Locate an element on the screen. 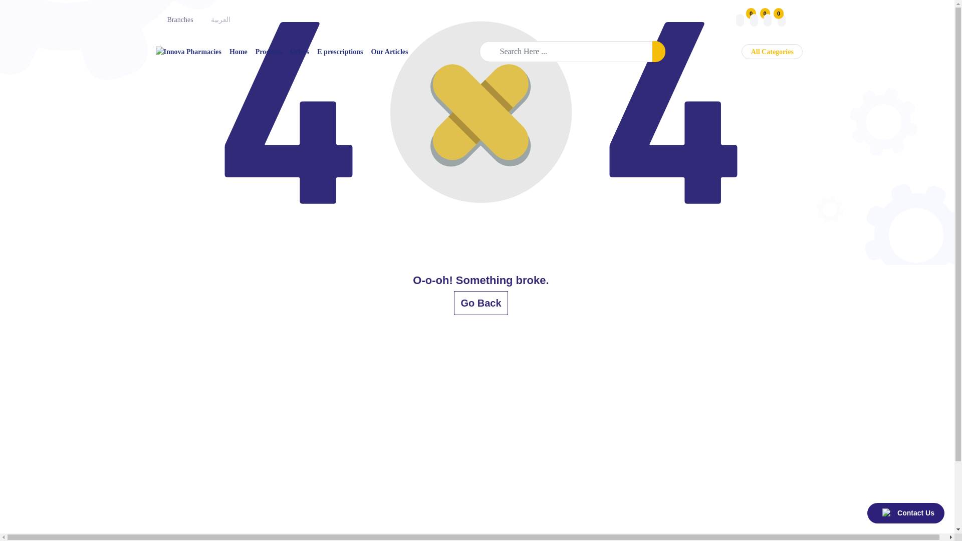 The image size is (962, 541). E prescriptions is located at coordinates (340, 51).